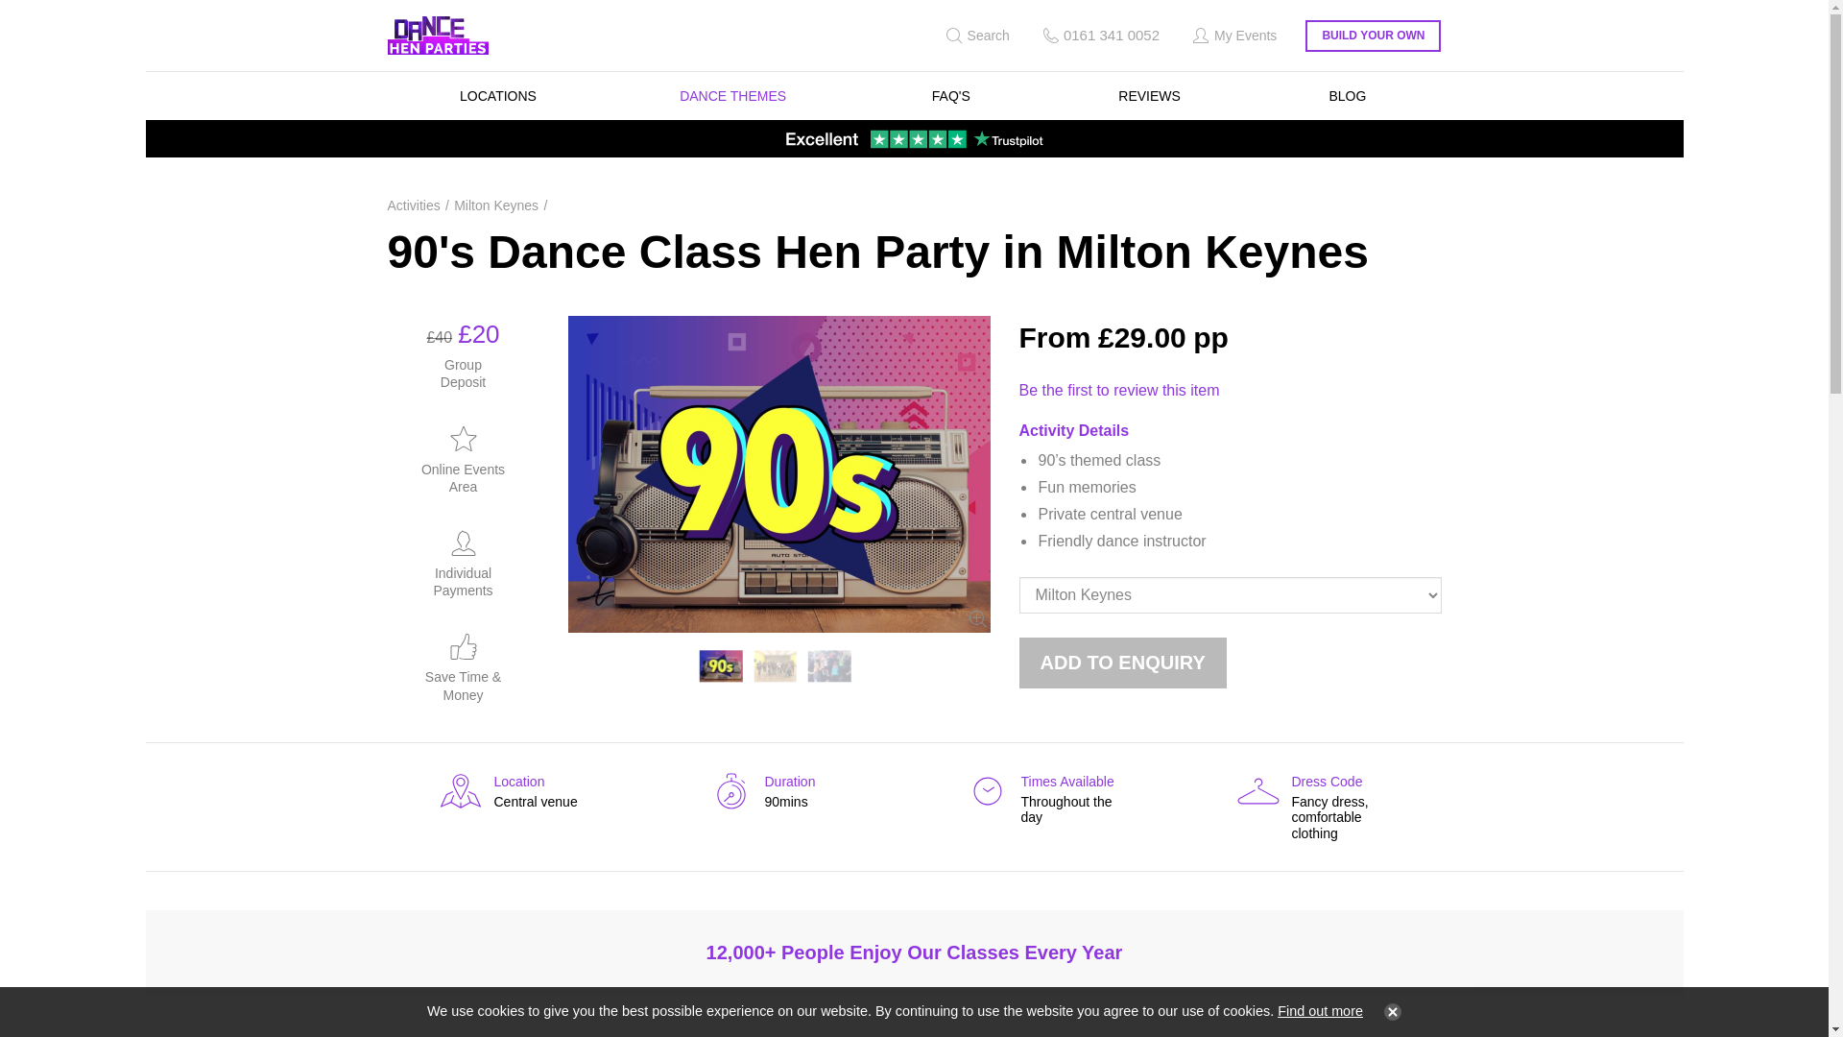 The height and width of the screenshot is (1037, 1843). What do you see at coordinates (501, 205) in the screenshot?
I see `Milton Keynes` at bounding box center [501, 205].